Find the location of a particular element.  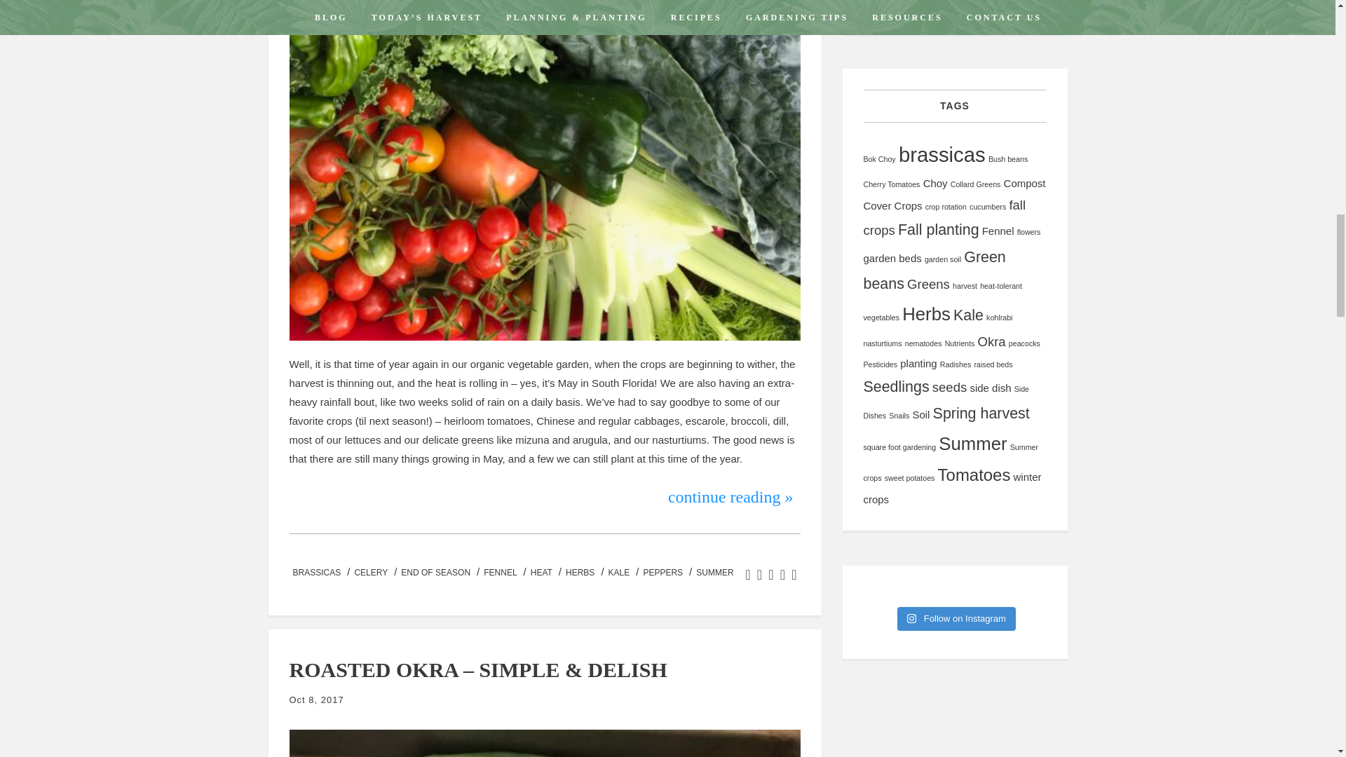

END OF SEASON is located at coordinates (435, 573).